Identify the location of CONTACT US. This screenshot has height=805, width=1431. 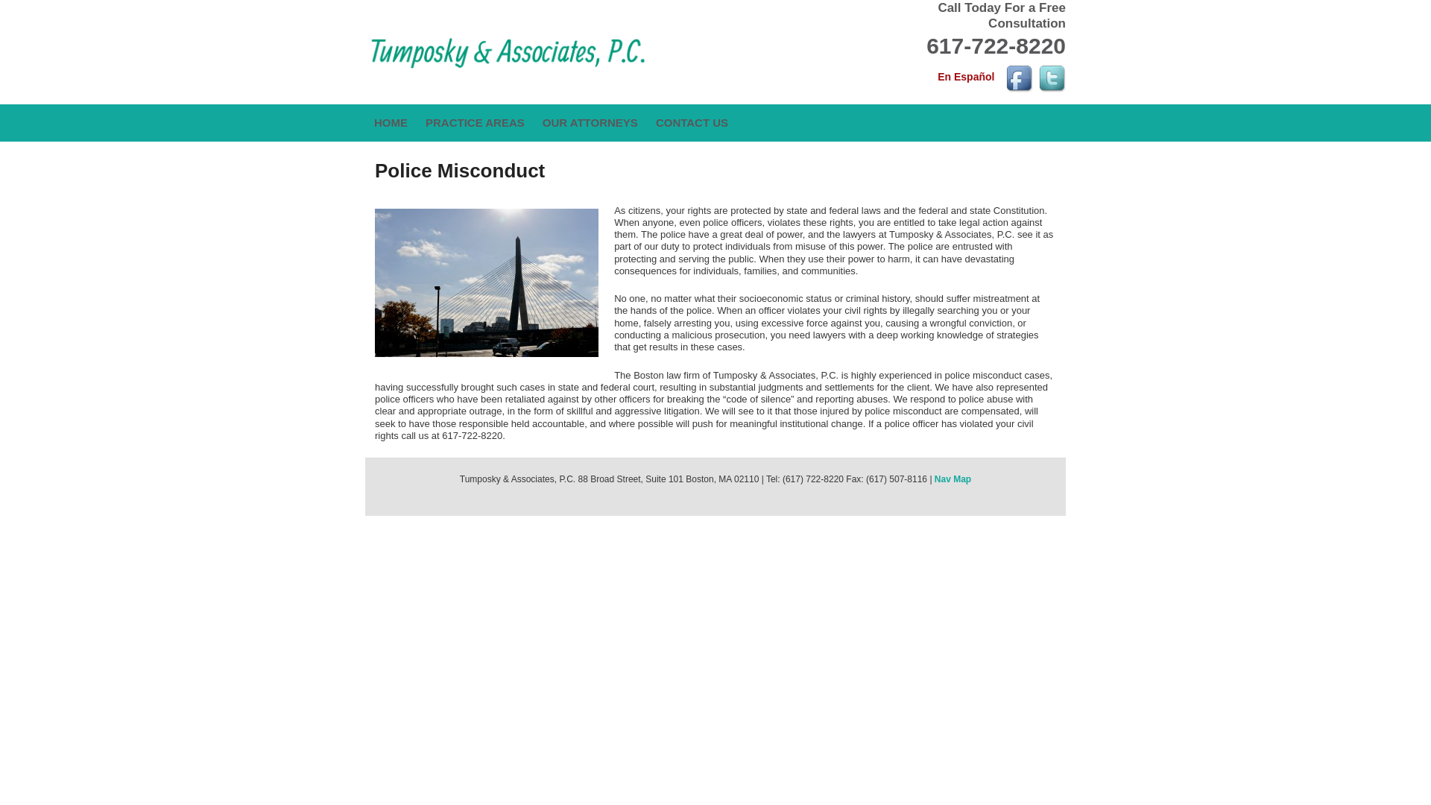
(692, 123).